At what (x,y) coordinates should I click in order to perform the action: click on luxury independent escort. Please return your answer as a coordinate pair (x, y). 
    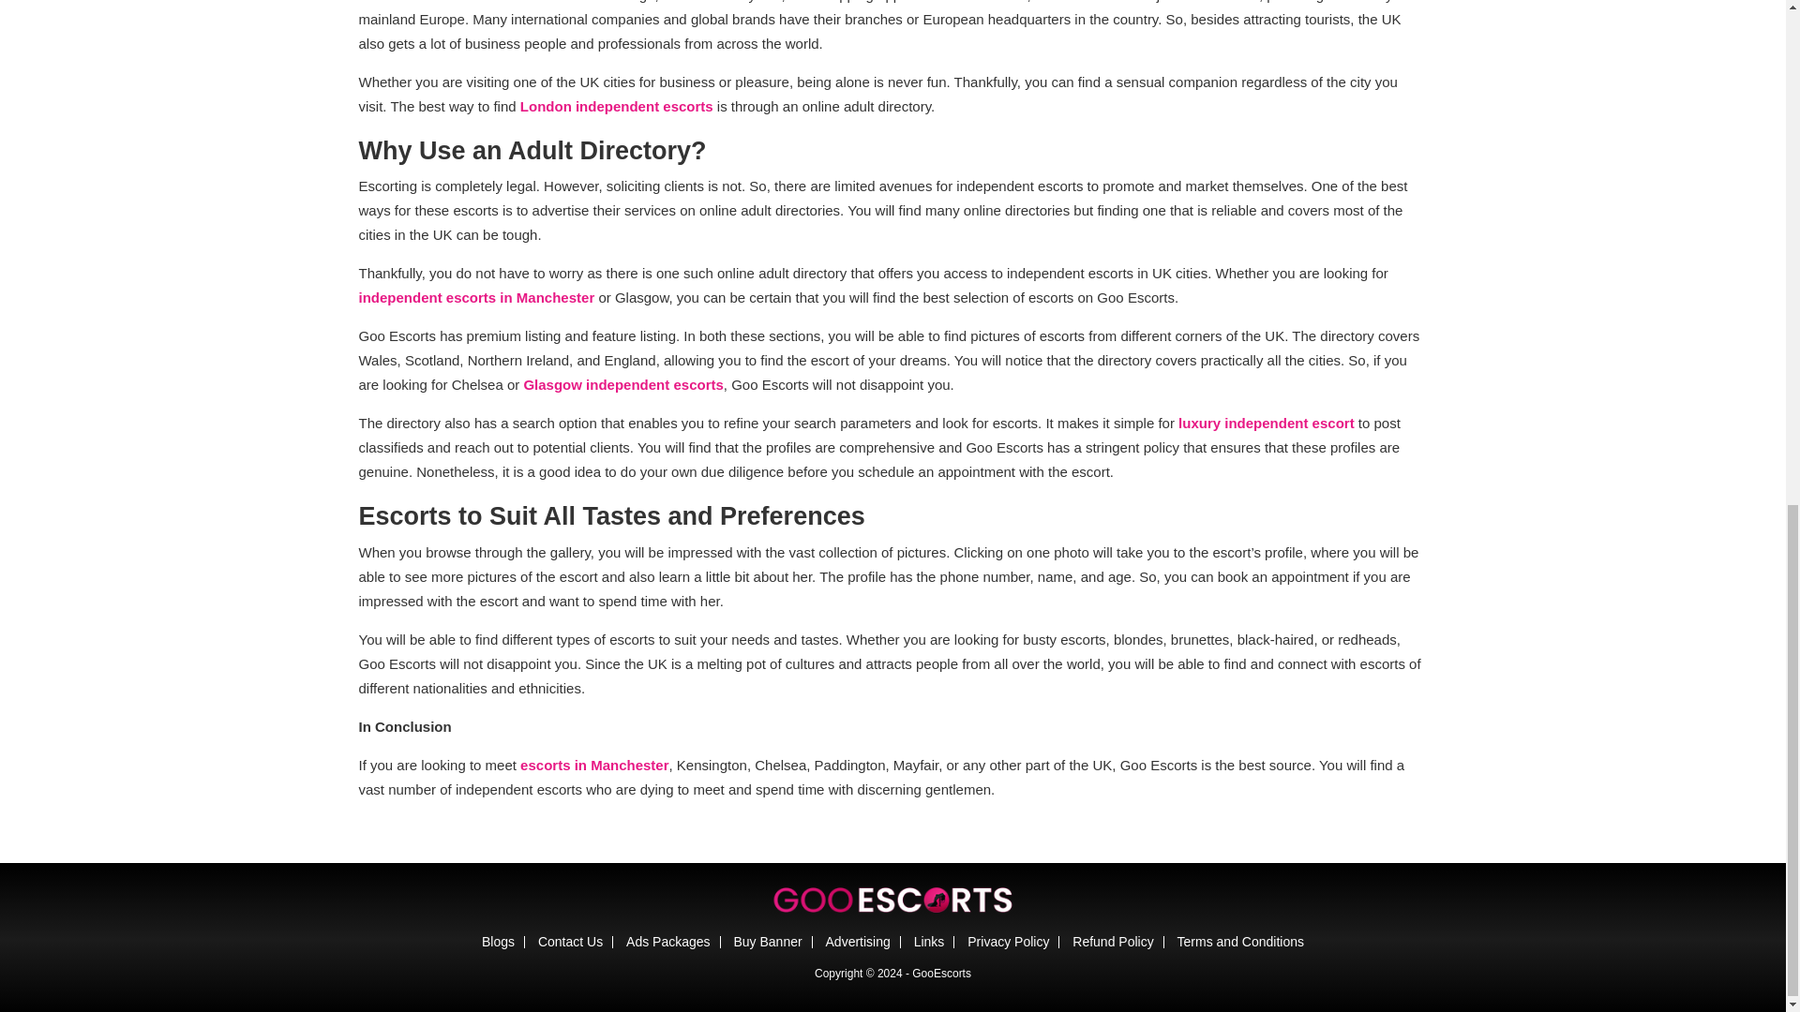
    Looking at the image, I should click on (1267, 423).